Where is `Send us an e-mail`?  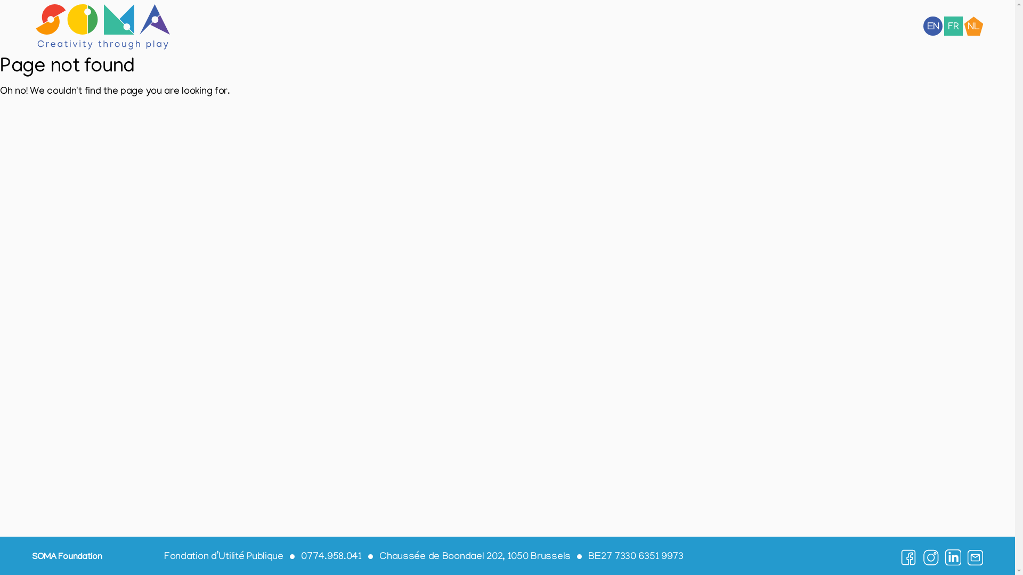
Send us an e-mail is located at coordinates (976, 557).